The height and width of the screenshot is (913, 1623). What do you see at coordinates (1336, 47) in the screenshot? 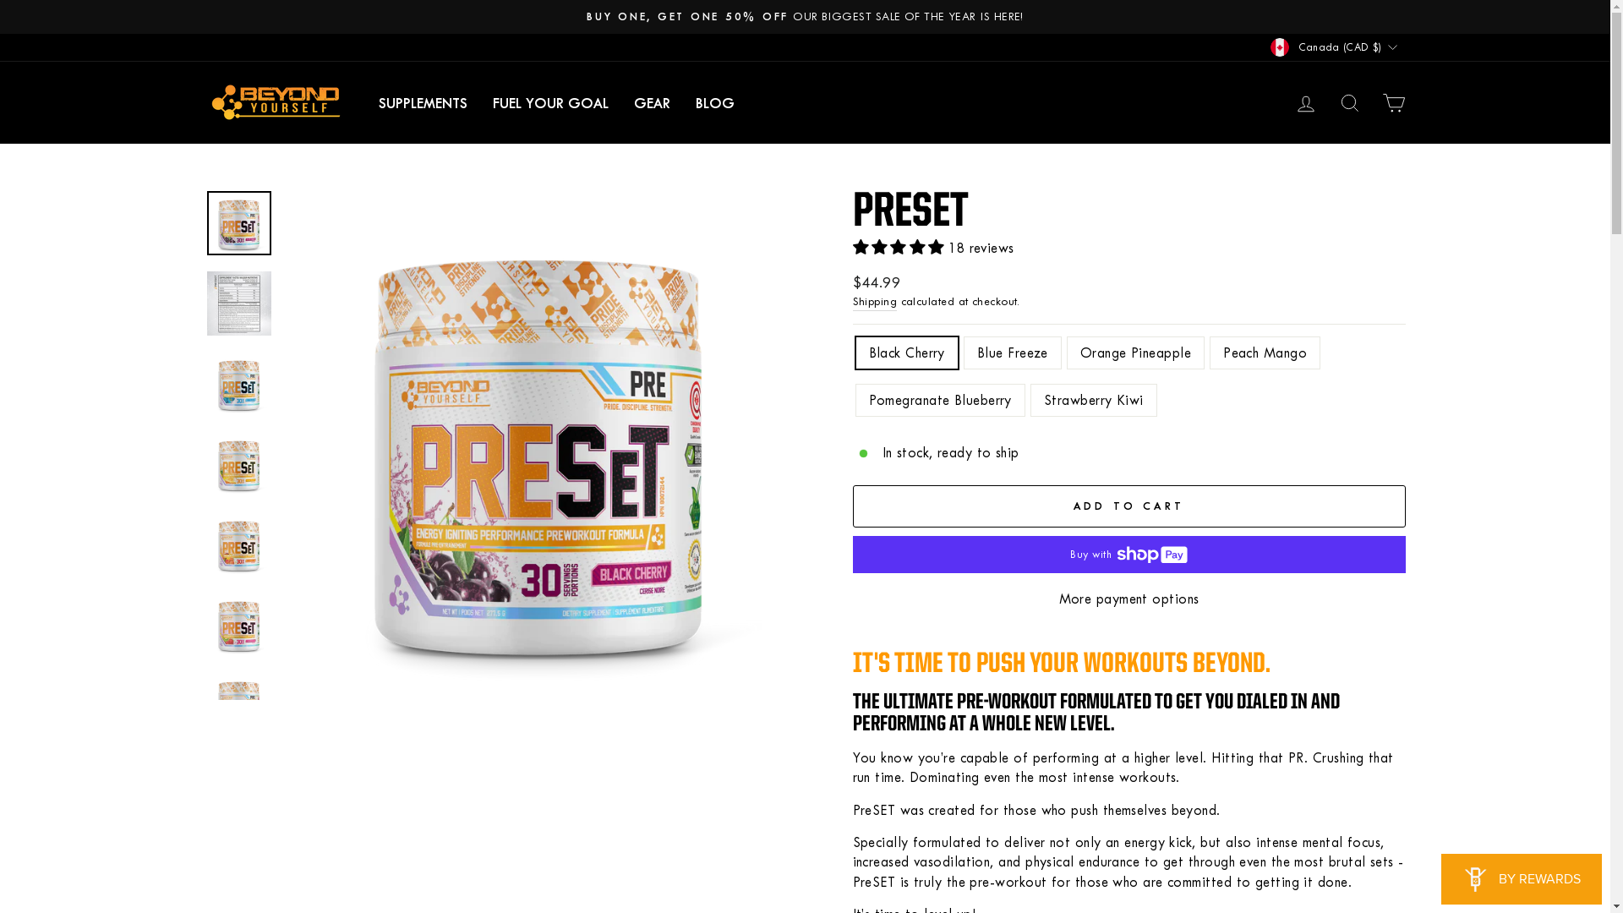
I see `Canada (CAD $)` at bounding box center [1336, 47].